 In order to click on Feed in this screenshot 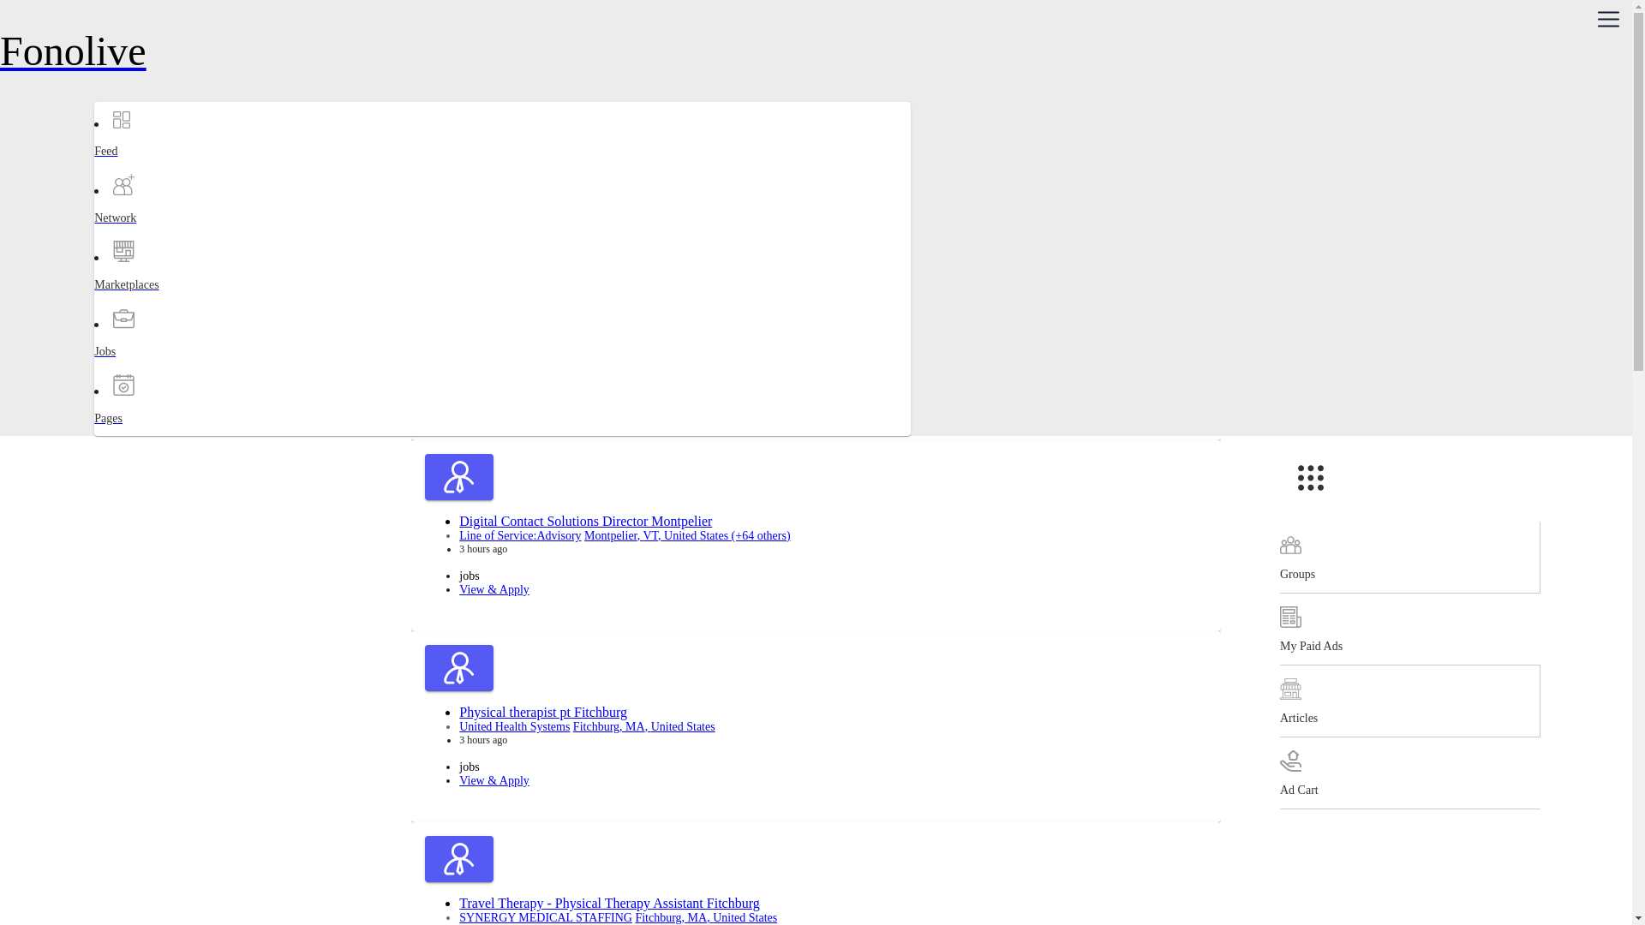, I will do `click(161, 166)`.